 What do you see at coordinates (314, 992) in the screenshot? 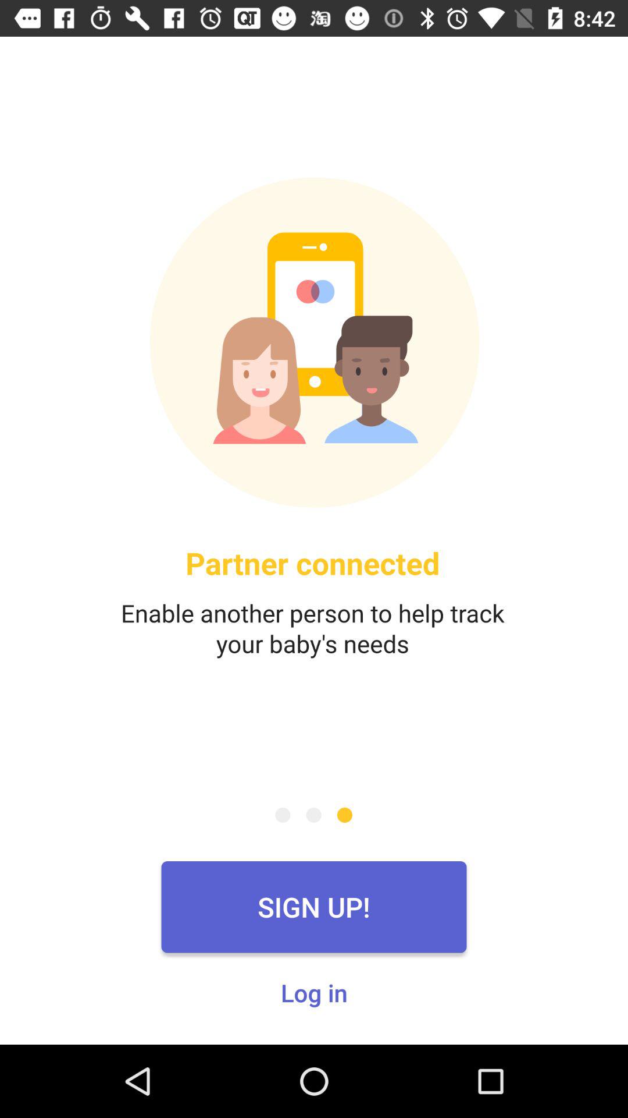
I see `flip until the log in icon` at bounding box center [314, 992].